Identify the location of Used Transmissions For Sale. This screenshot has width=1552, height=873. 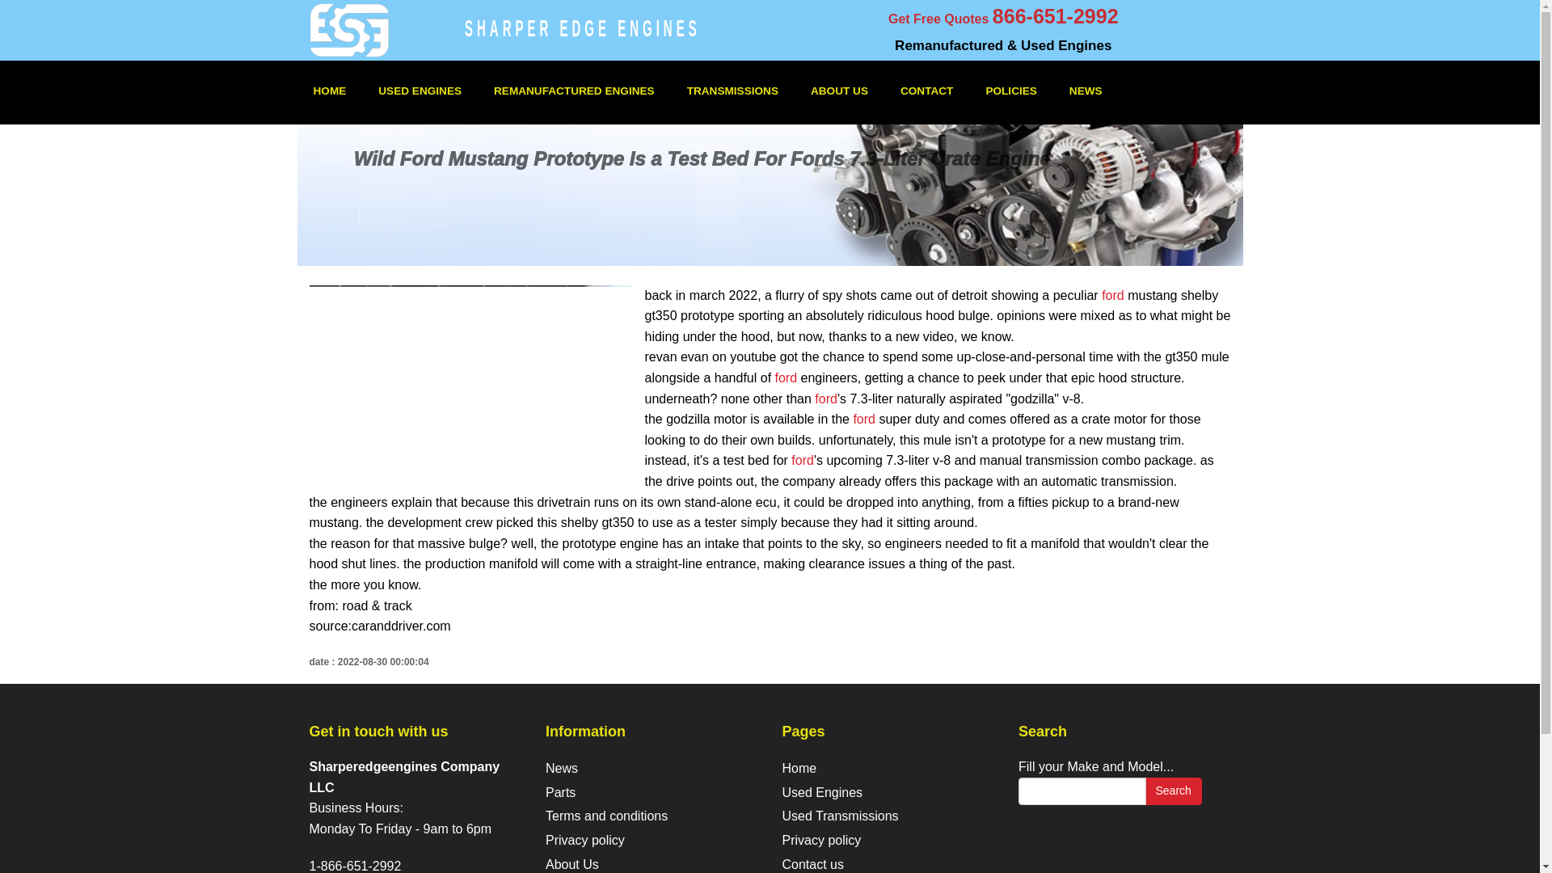
(840, 816).